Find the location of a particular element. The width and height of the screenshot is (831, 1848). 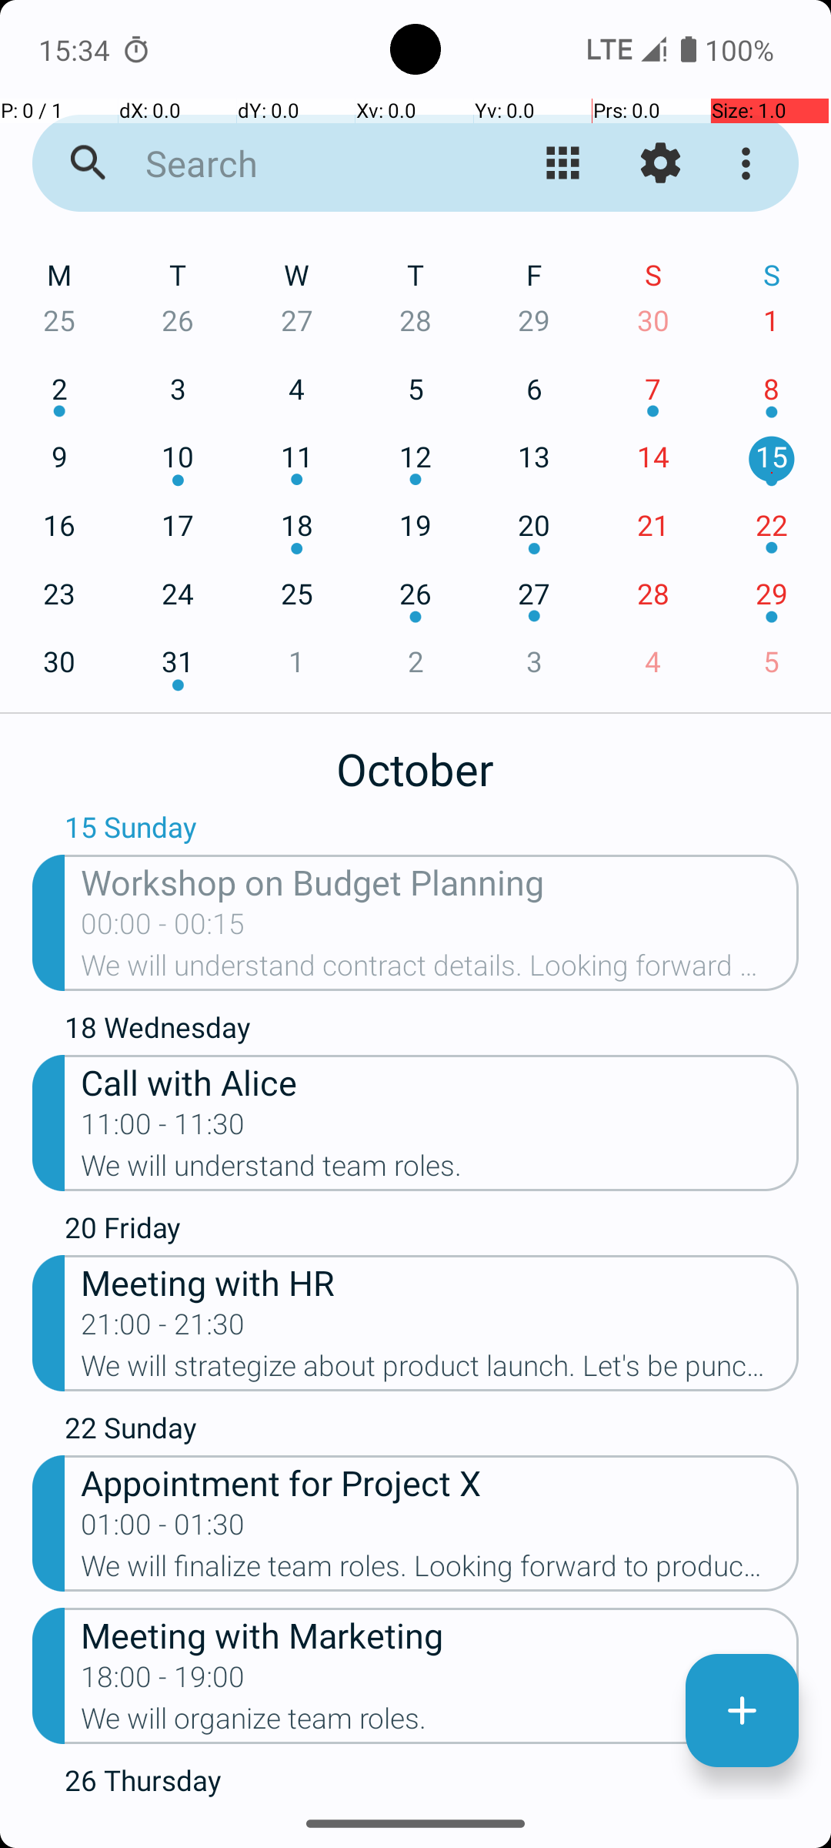

We will understand team roles. is located at coordinates (440, 1170).